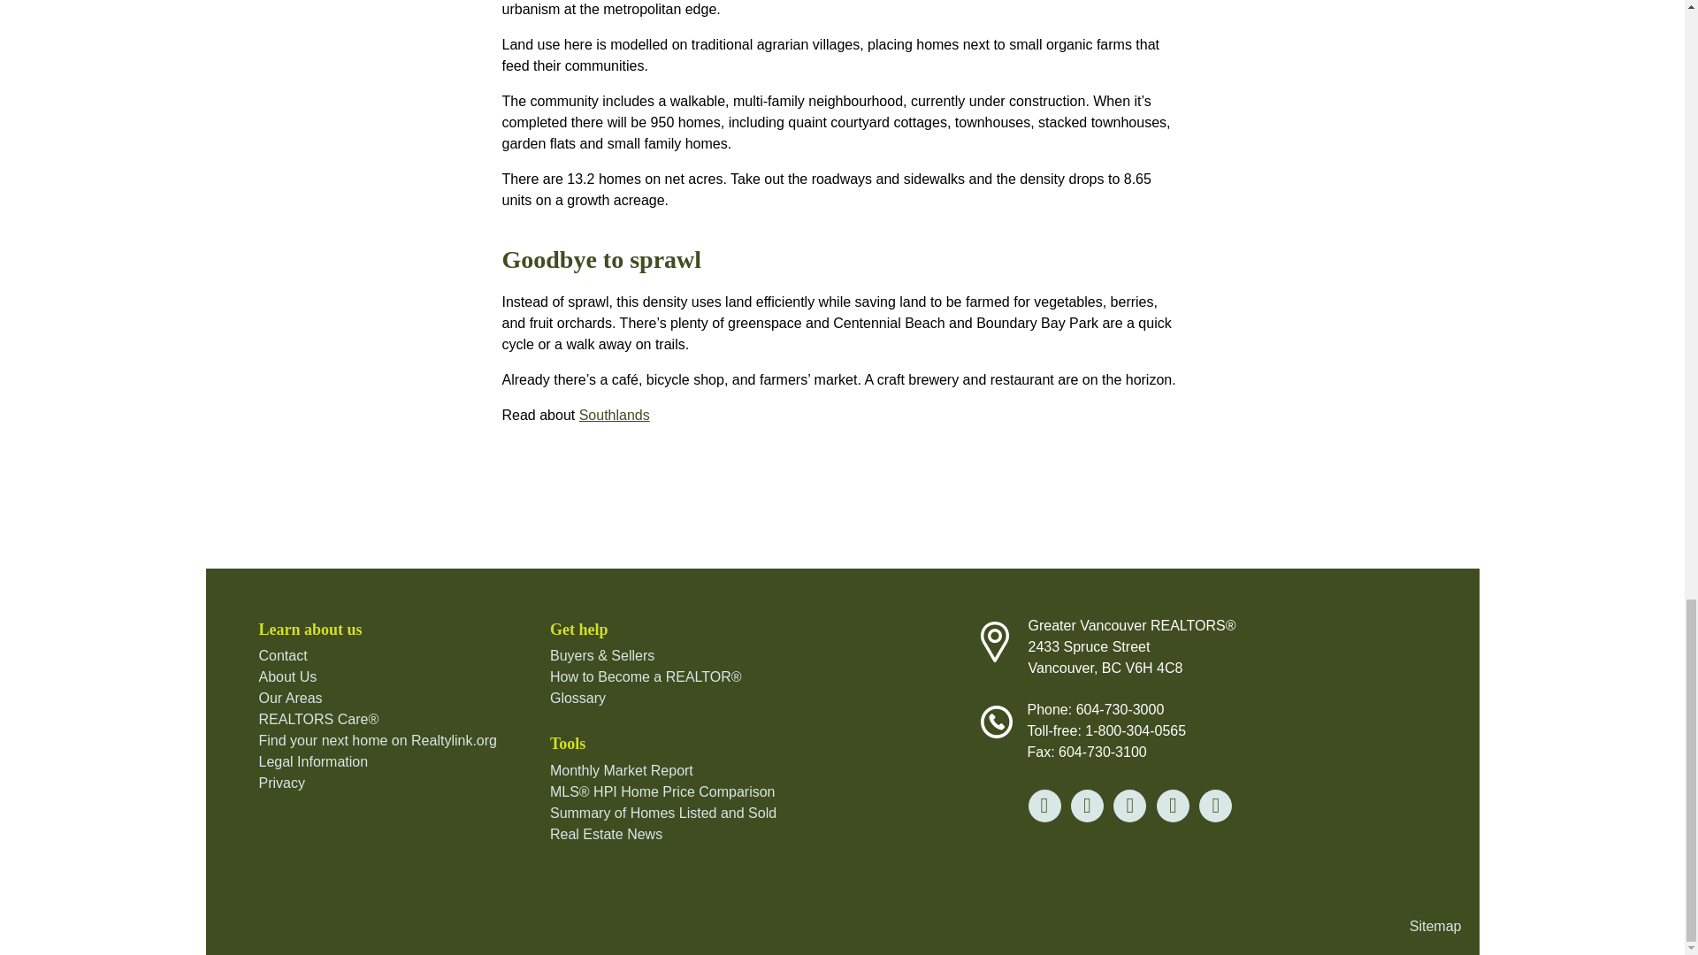 The width and height of the screenshot is (1698, 955). I want to click on Glossary, so click(578, 698).